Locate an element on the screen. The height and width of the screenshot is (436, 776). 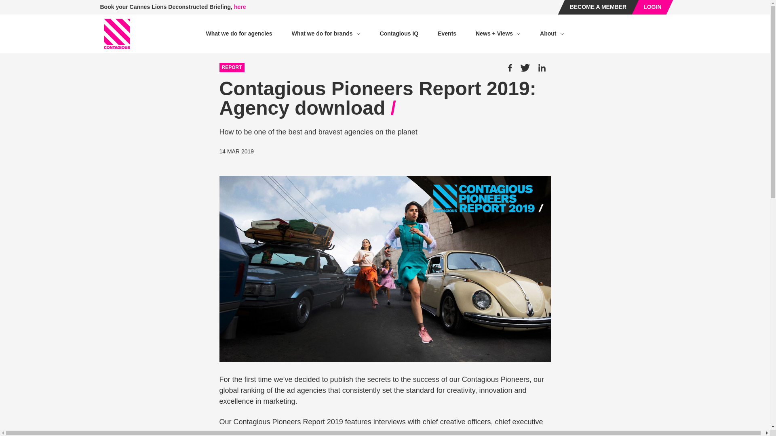
LOGIN is located at coordinates (652, 7).